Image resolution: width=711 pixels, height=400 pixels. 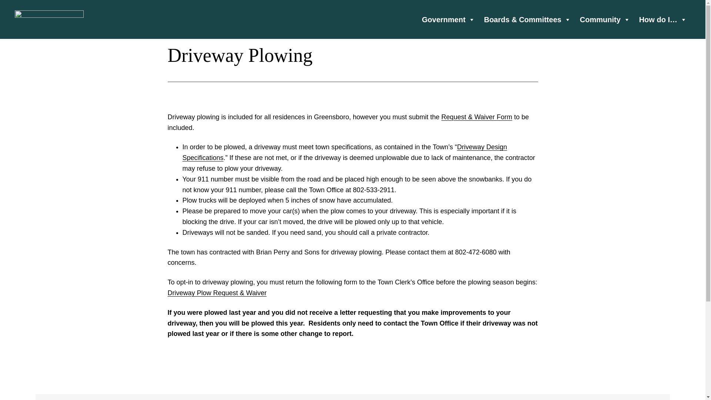 What do you see at coordinates (448, 19) in the screenshot?
I see `Government` at bounding box center [448, 19].